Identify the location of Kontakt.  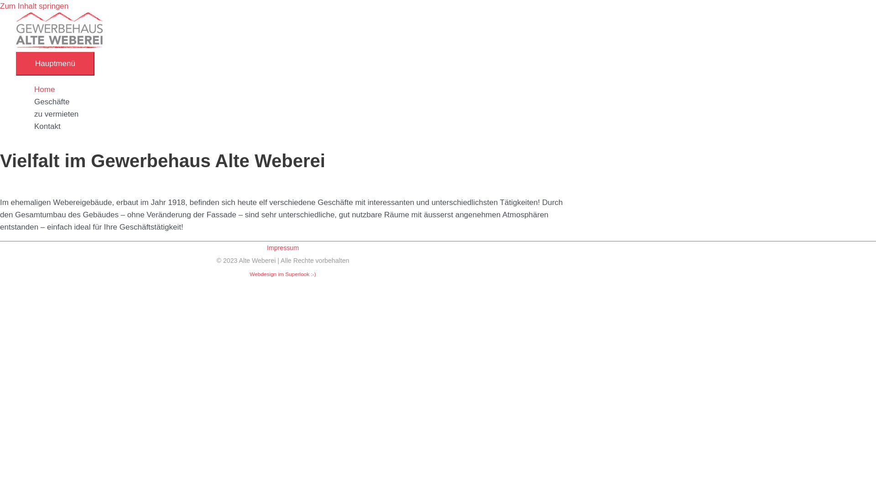
(447, 127).